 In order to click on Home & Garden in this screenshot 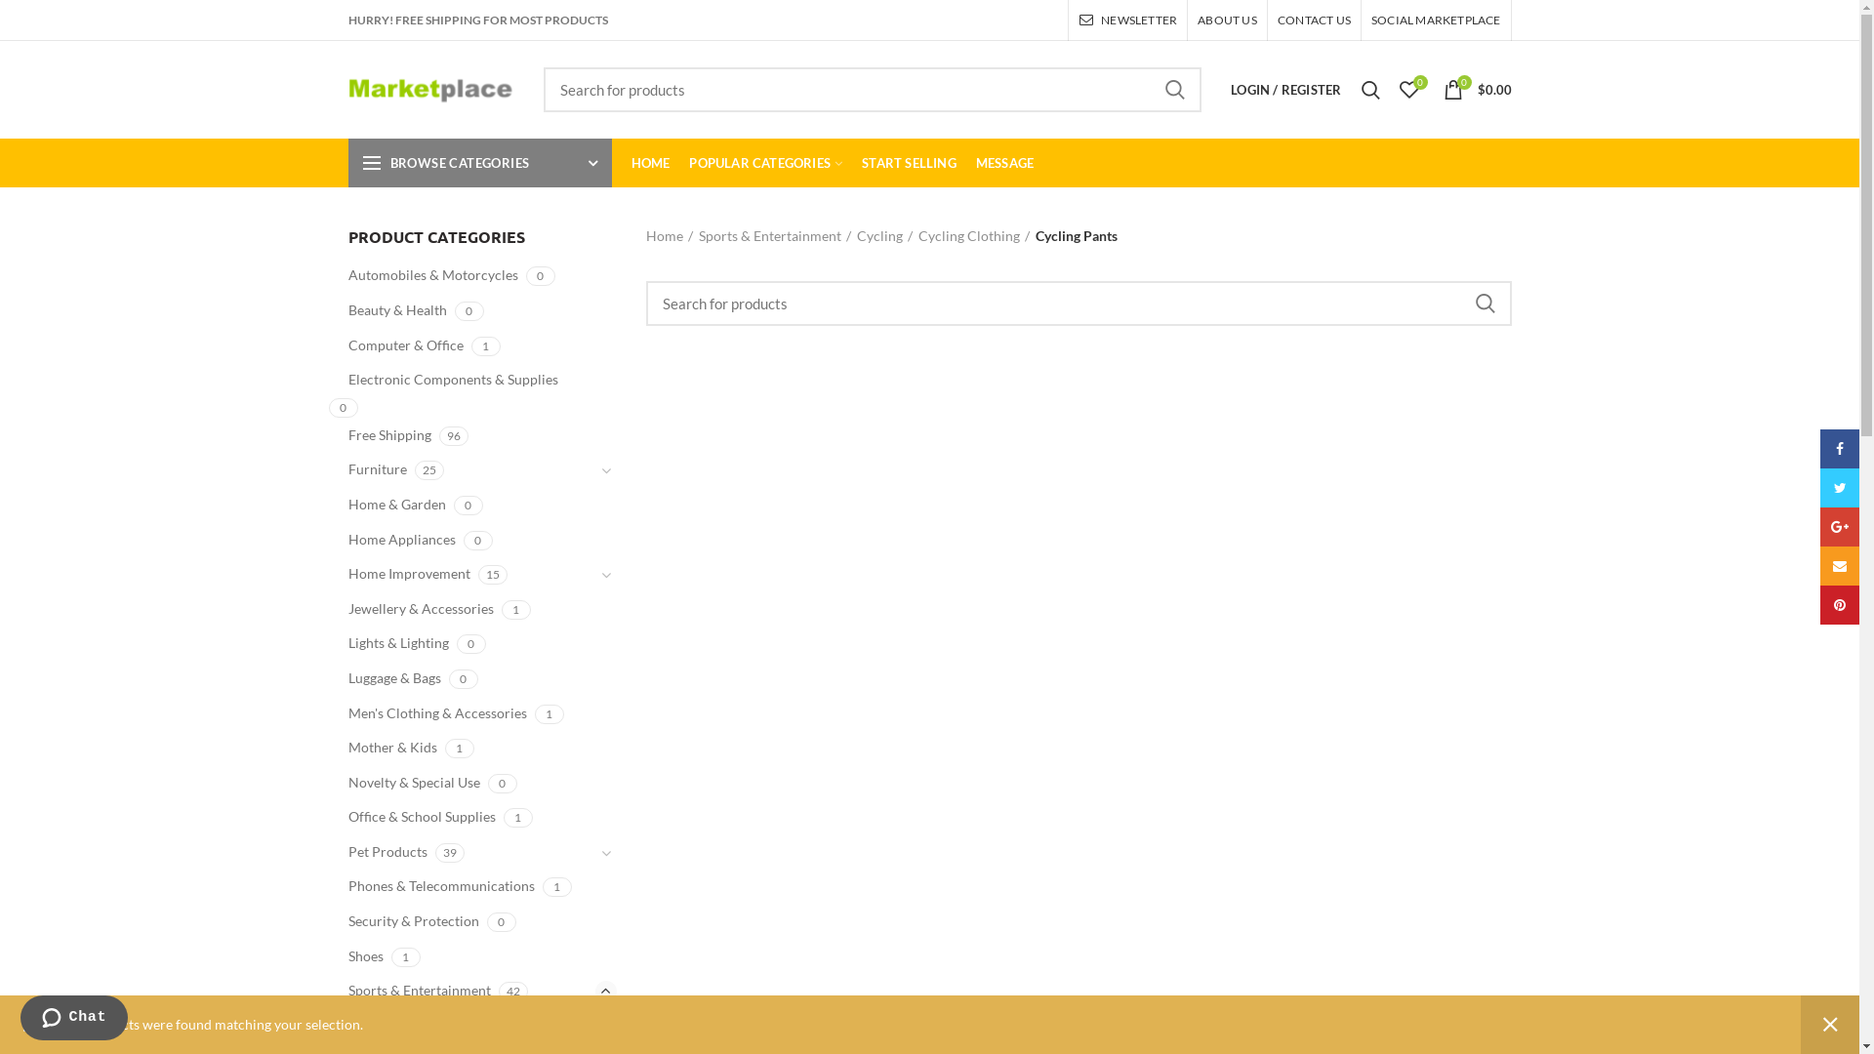, I will do `click(408, 505)`.